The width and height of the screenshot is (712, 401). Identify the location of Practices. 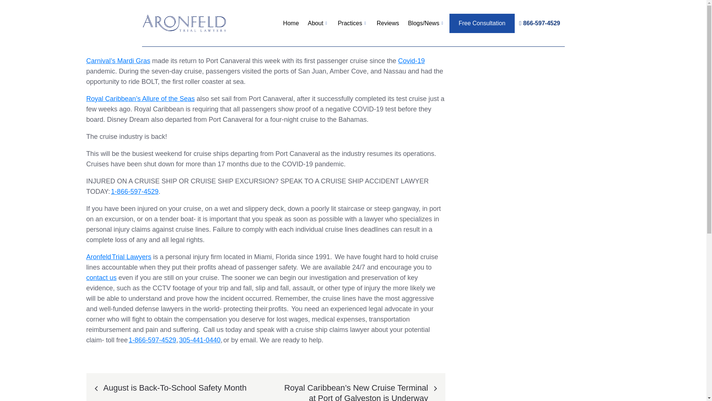
(353, 23).